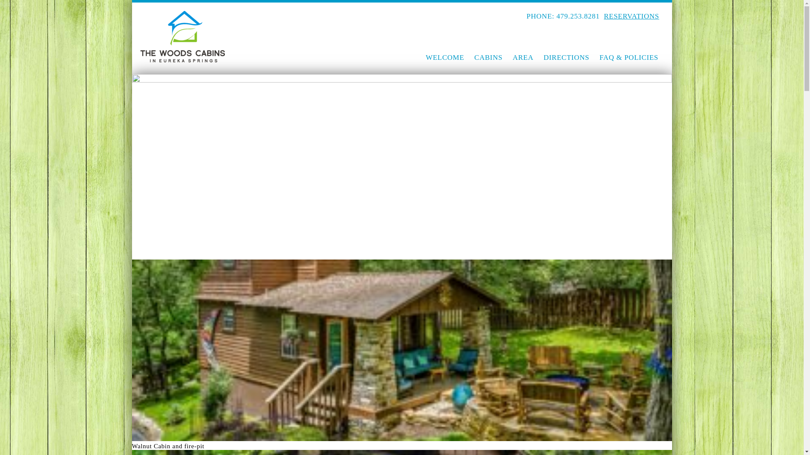 This screenshot has width=810, height=455. Describe the element at coordinates (566, 58) in the screenshot. I see `DIRECTIONS` at that location.